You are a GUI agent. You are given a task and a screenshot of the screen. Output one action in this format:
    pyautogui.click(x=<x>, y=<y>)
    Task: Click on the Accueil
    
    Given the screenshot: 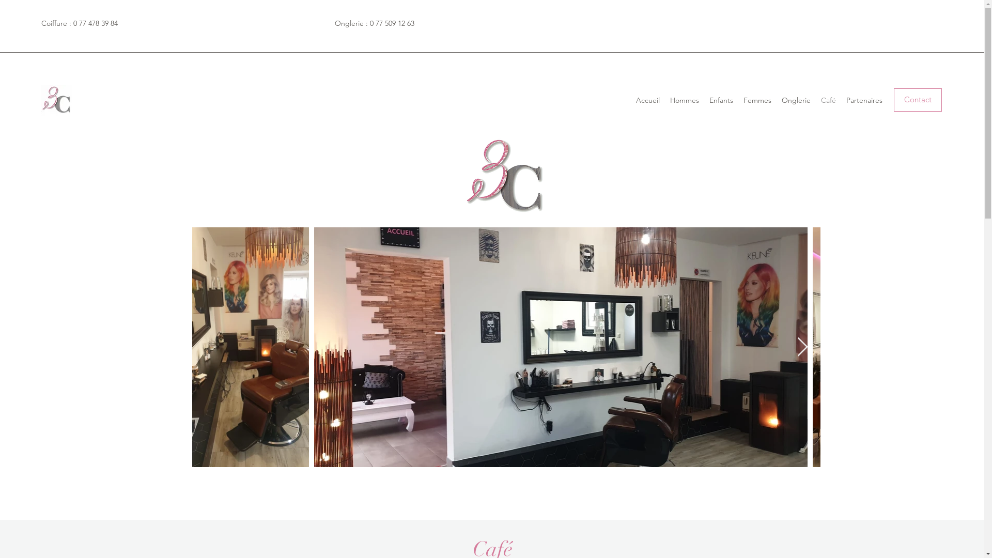 What is the action you would take?
    pyautogui.click(x=648, y=100)
    